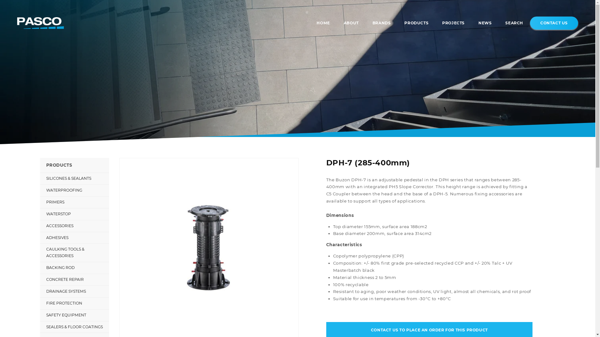 This screenshot has height=337, width=600. Describe the element at coordinates (74, 226) in the screenshot. I see `ACCESSORIES` at that location.